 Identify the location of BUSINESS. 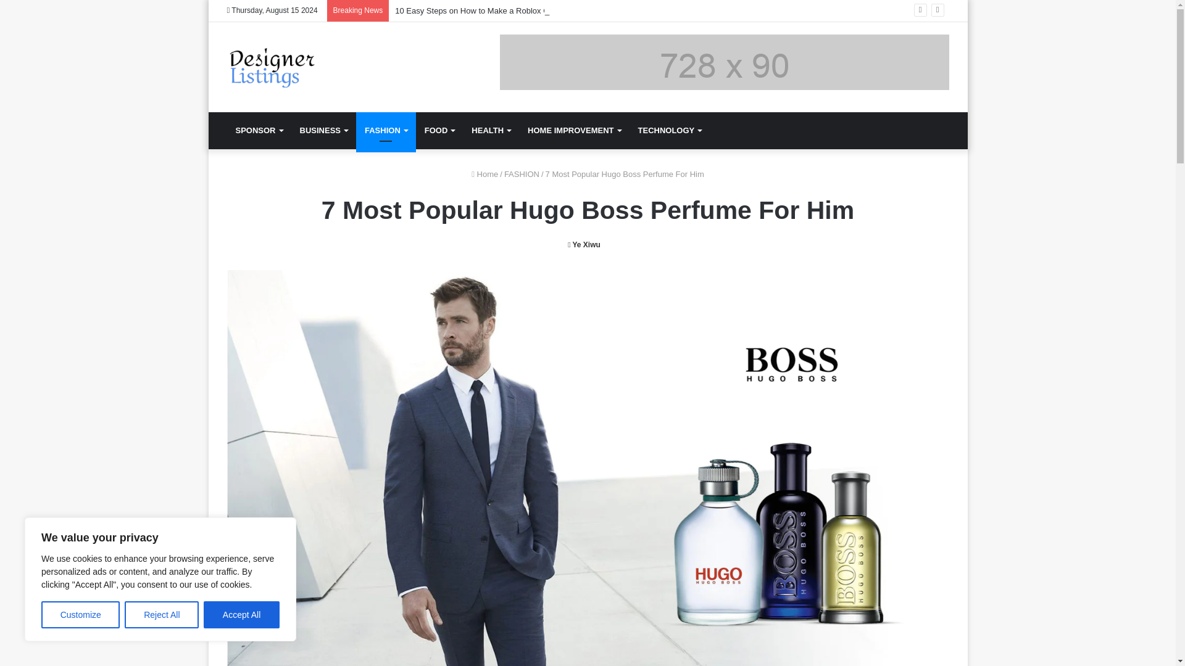
(323, 131).